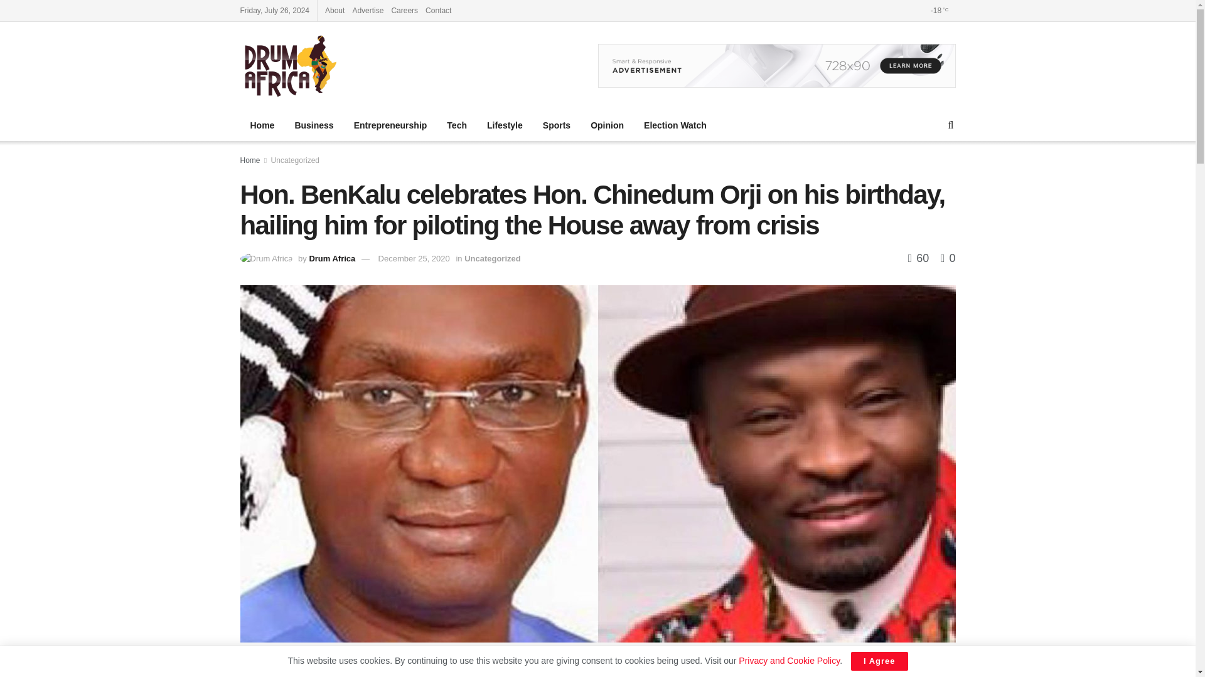 The image size is (1205, 677). What do you see at coordinates (335, 10) in the screenshot?
I see `About` at bounding box center [335, 10].